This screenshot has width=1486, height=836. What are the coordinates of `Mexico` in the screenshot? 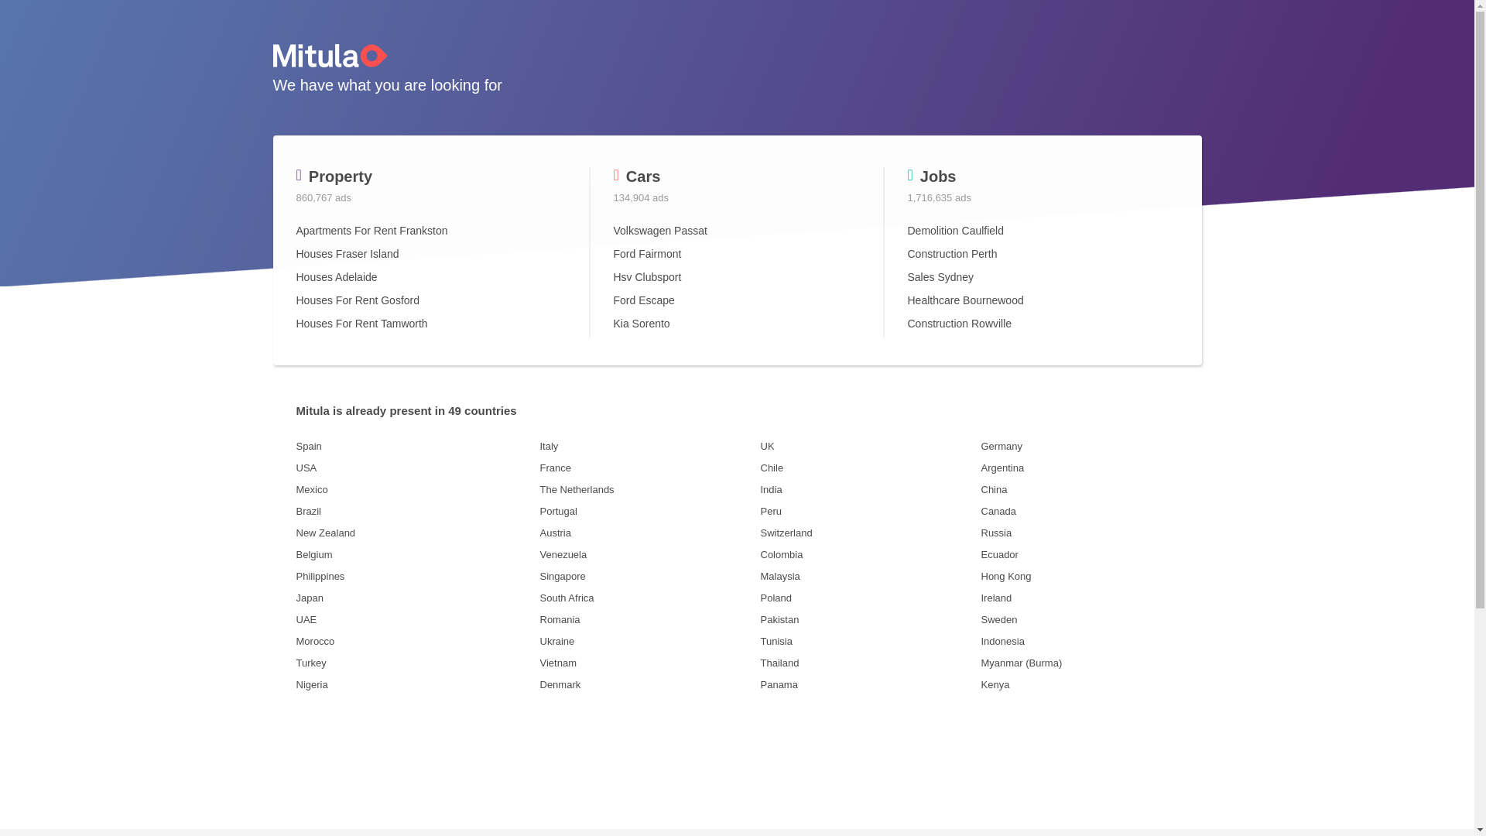 It's located at (406, 490).